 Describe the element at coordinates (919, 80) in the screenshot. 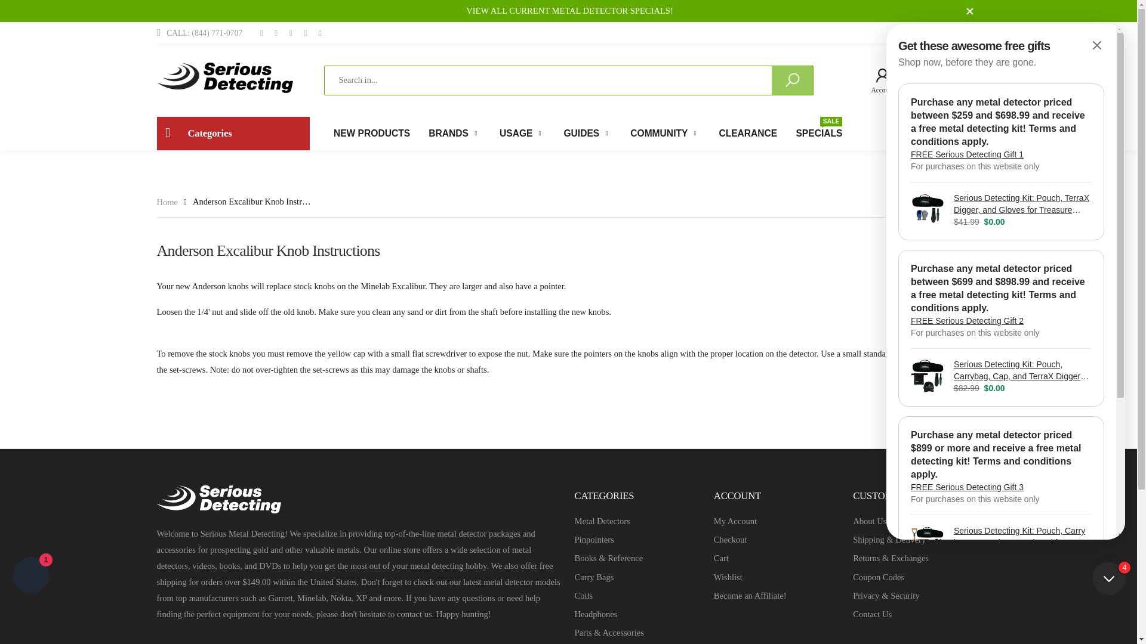

I see `Shopify online store chat` at that location.